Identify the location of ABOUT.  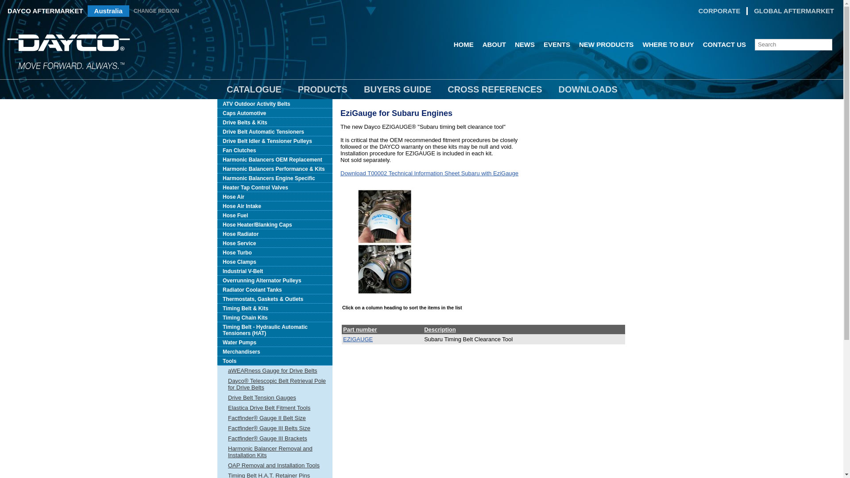
(494, 45).